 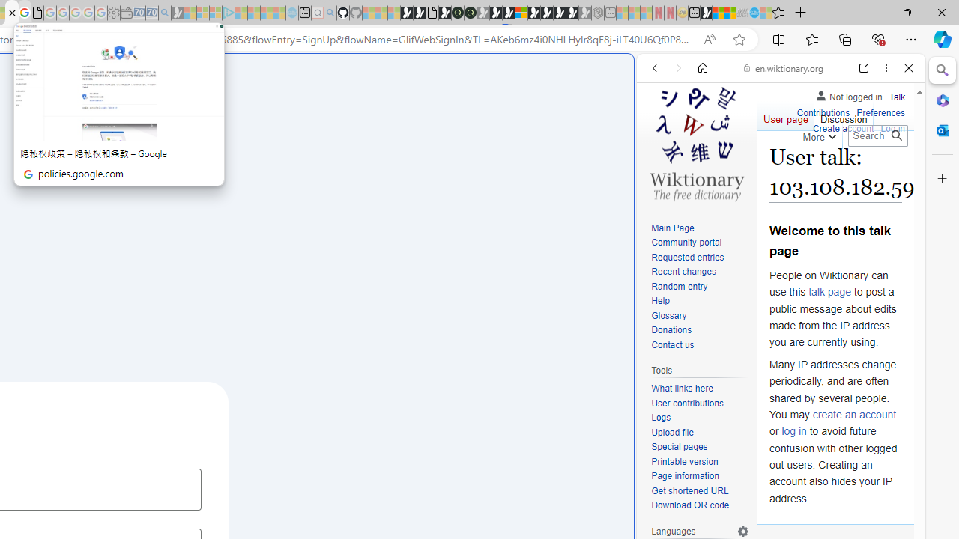 I want to click on Page information, so click(x=685, y=476).